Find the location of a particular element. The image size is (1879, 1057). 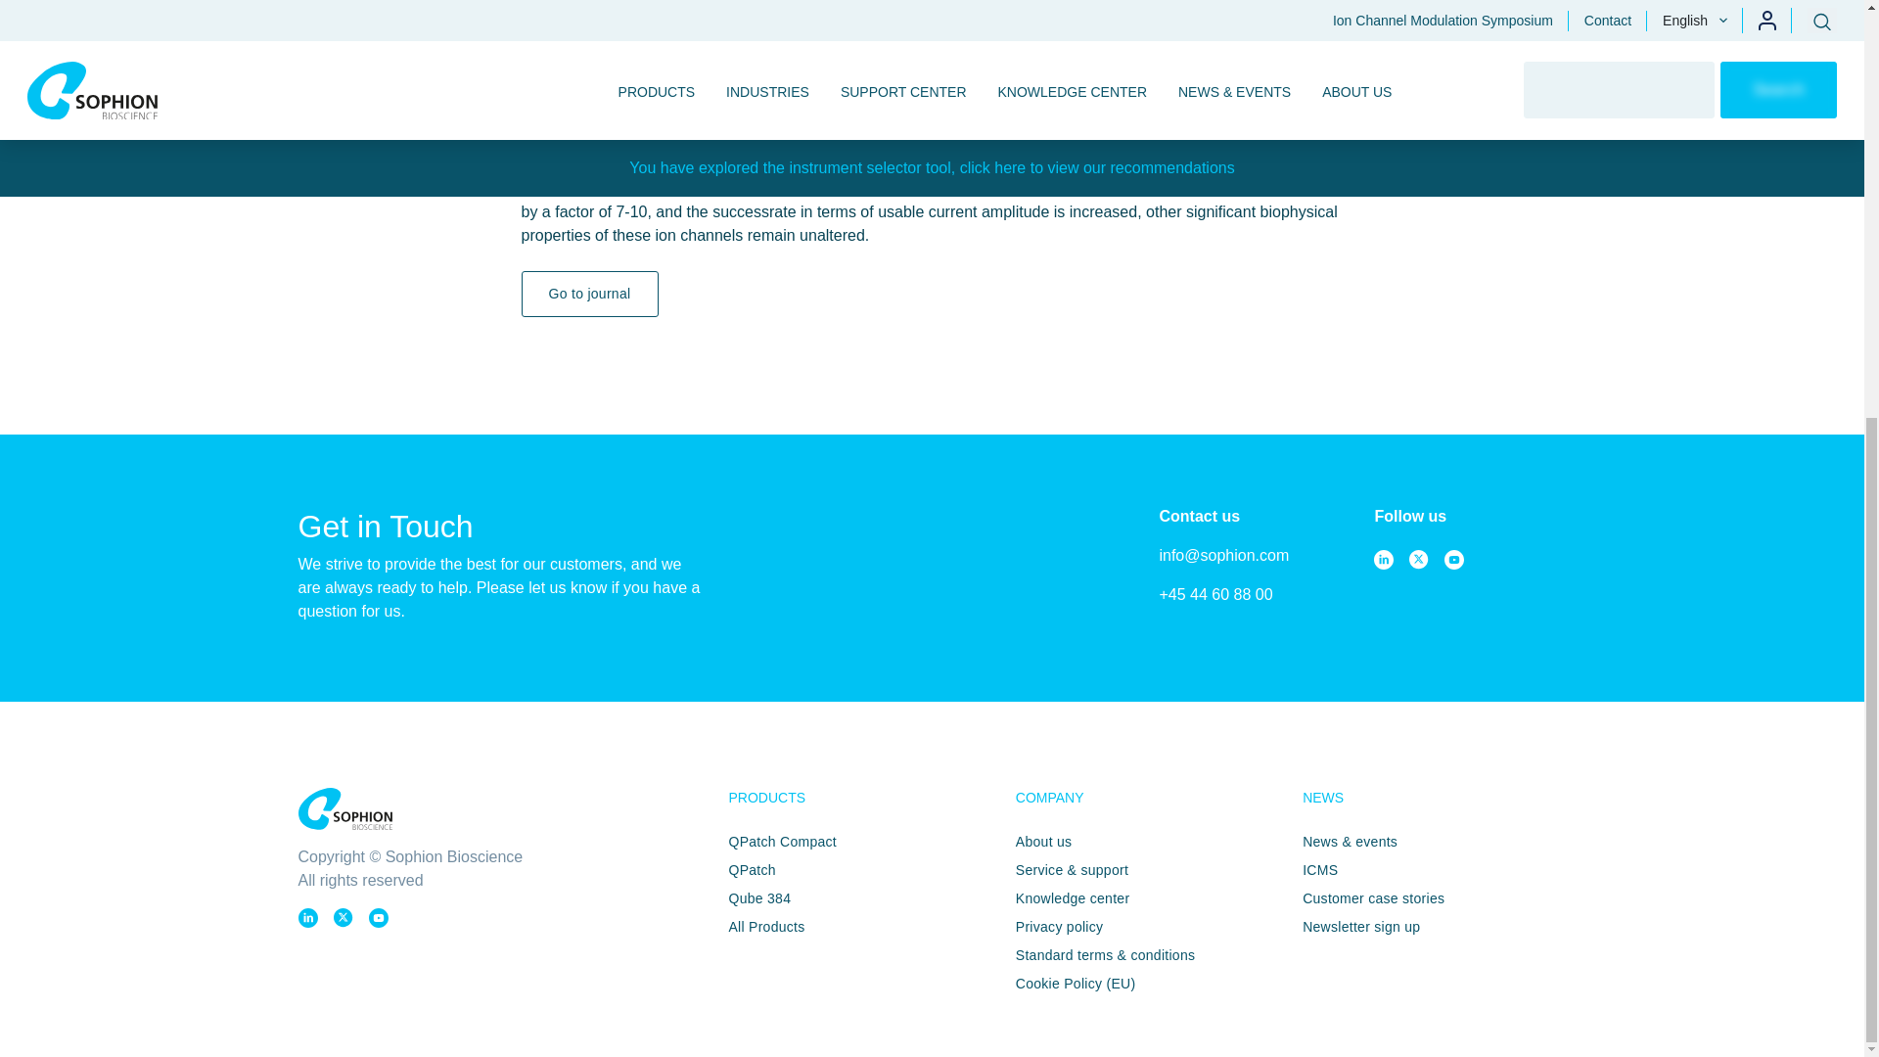

Visit our youtube page is located at coordinates (378, 918).